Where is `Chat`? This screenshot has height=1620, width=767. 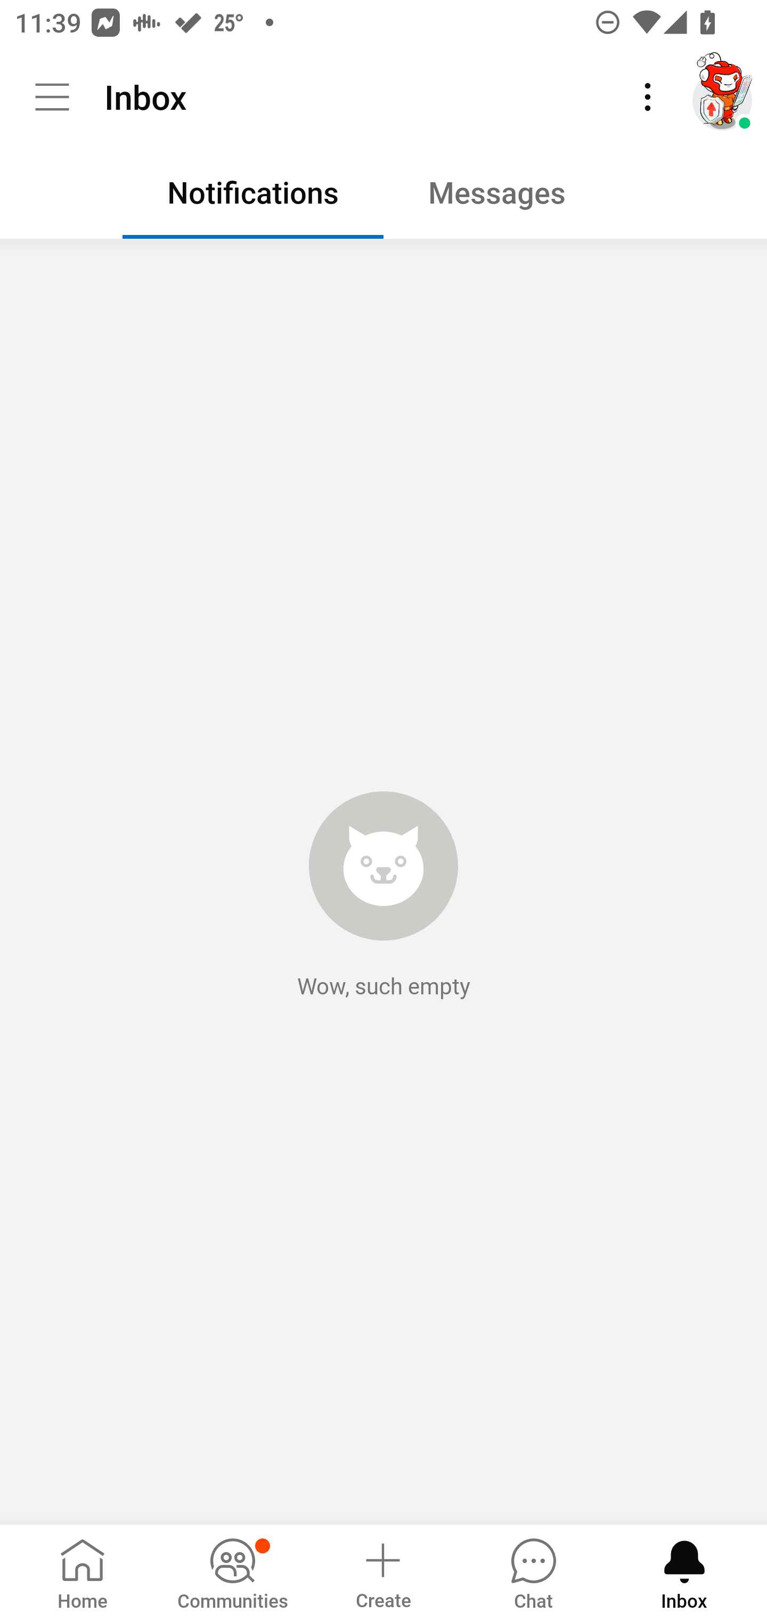 Chat is located at coordinates (533, 1571).